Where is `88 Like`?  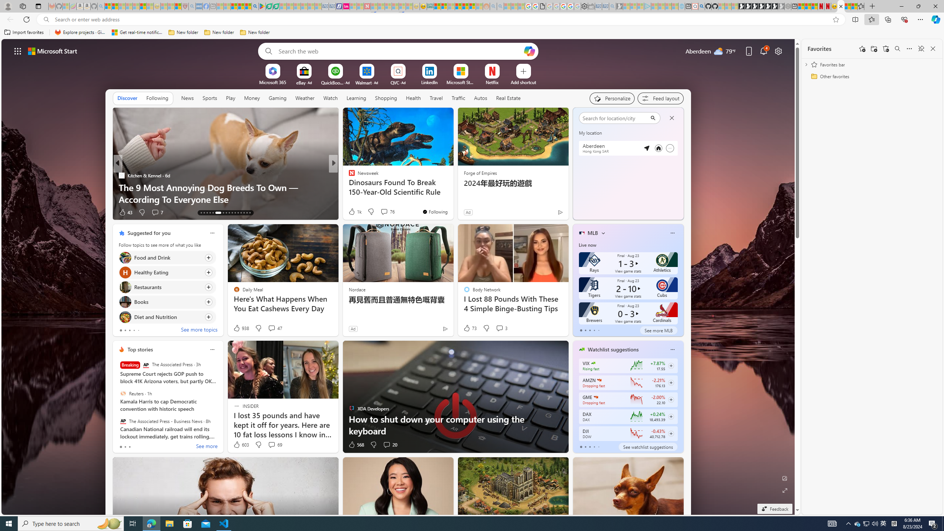 88 Like is located at coordinates (353, 212).